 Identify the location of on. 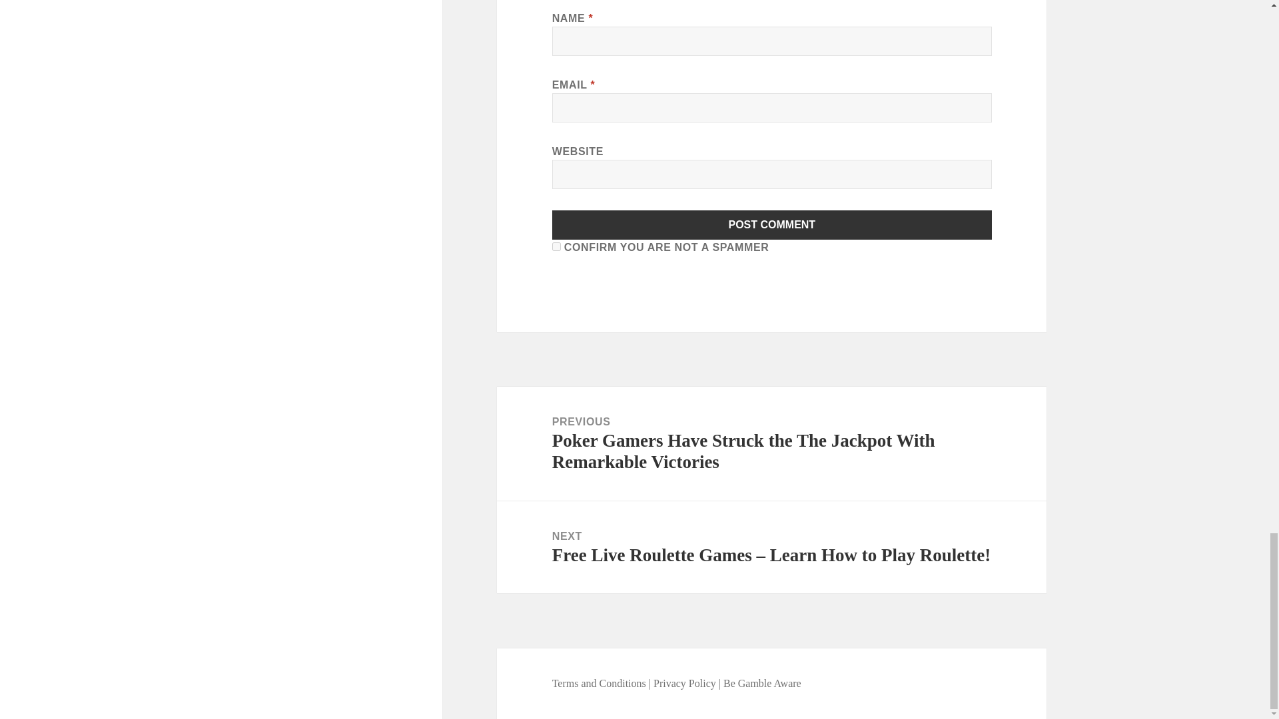
(557, 246).